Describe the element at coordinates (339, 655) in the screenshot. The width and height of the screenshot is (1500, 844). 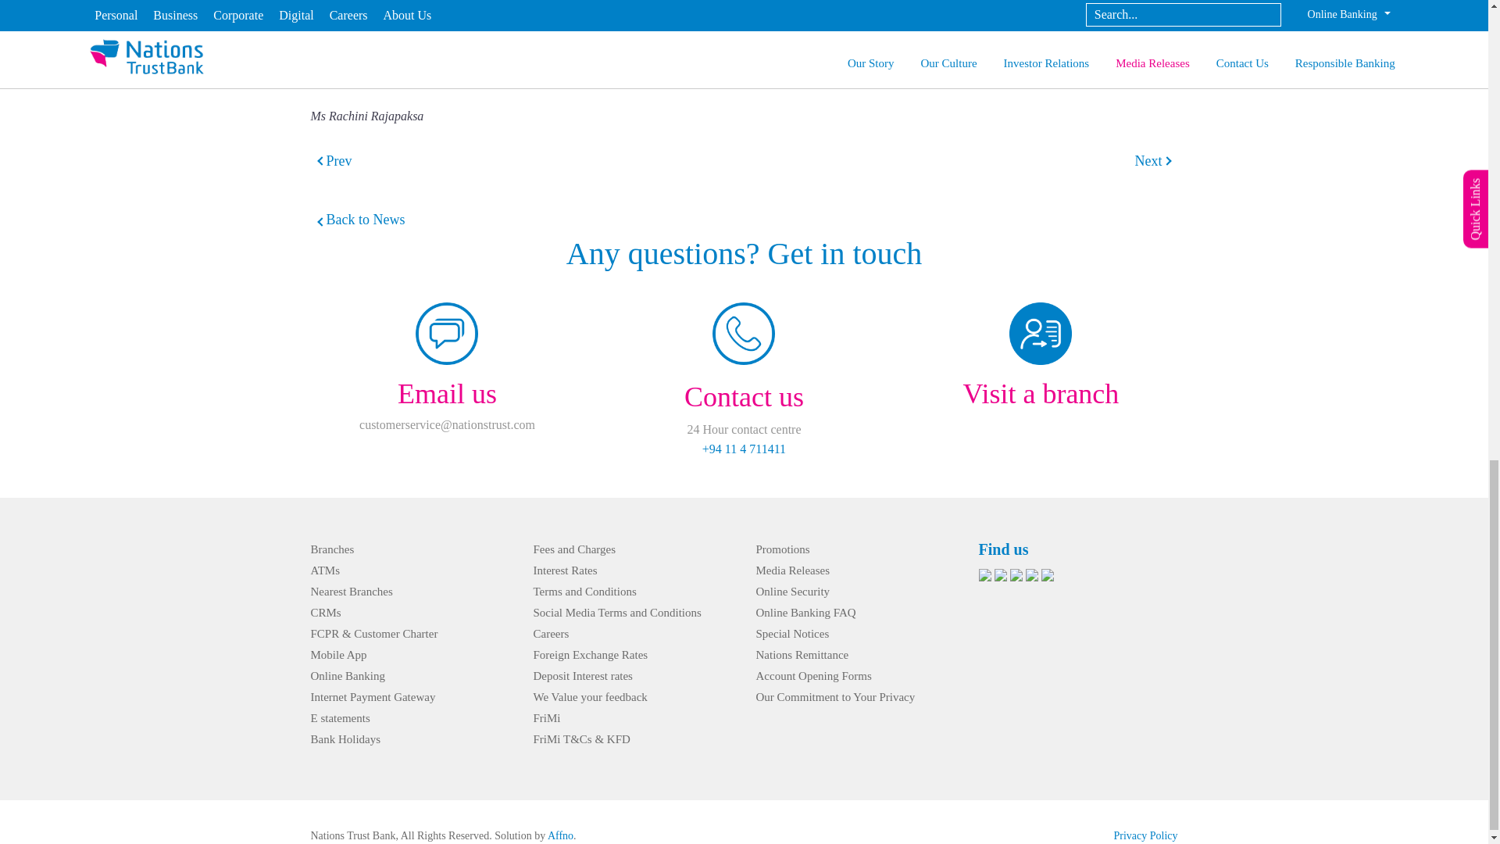
I see `Mobile App` at that location.